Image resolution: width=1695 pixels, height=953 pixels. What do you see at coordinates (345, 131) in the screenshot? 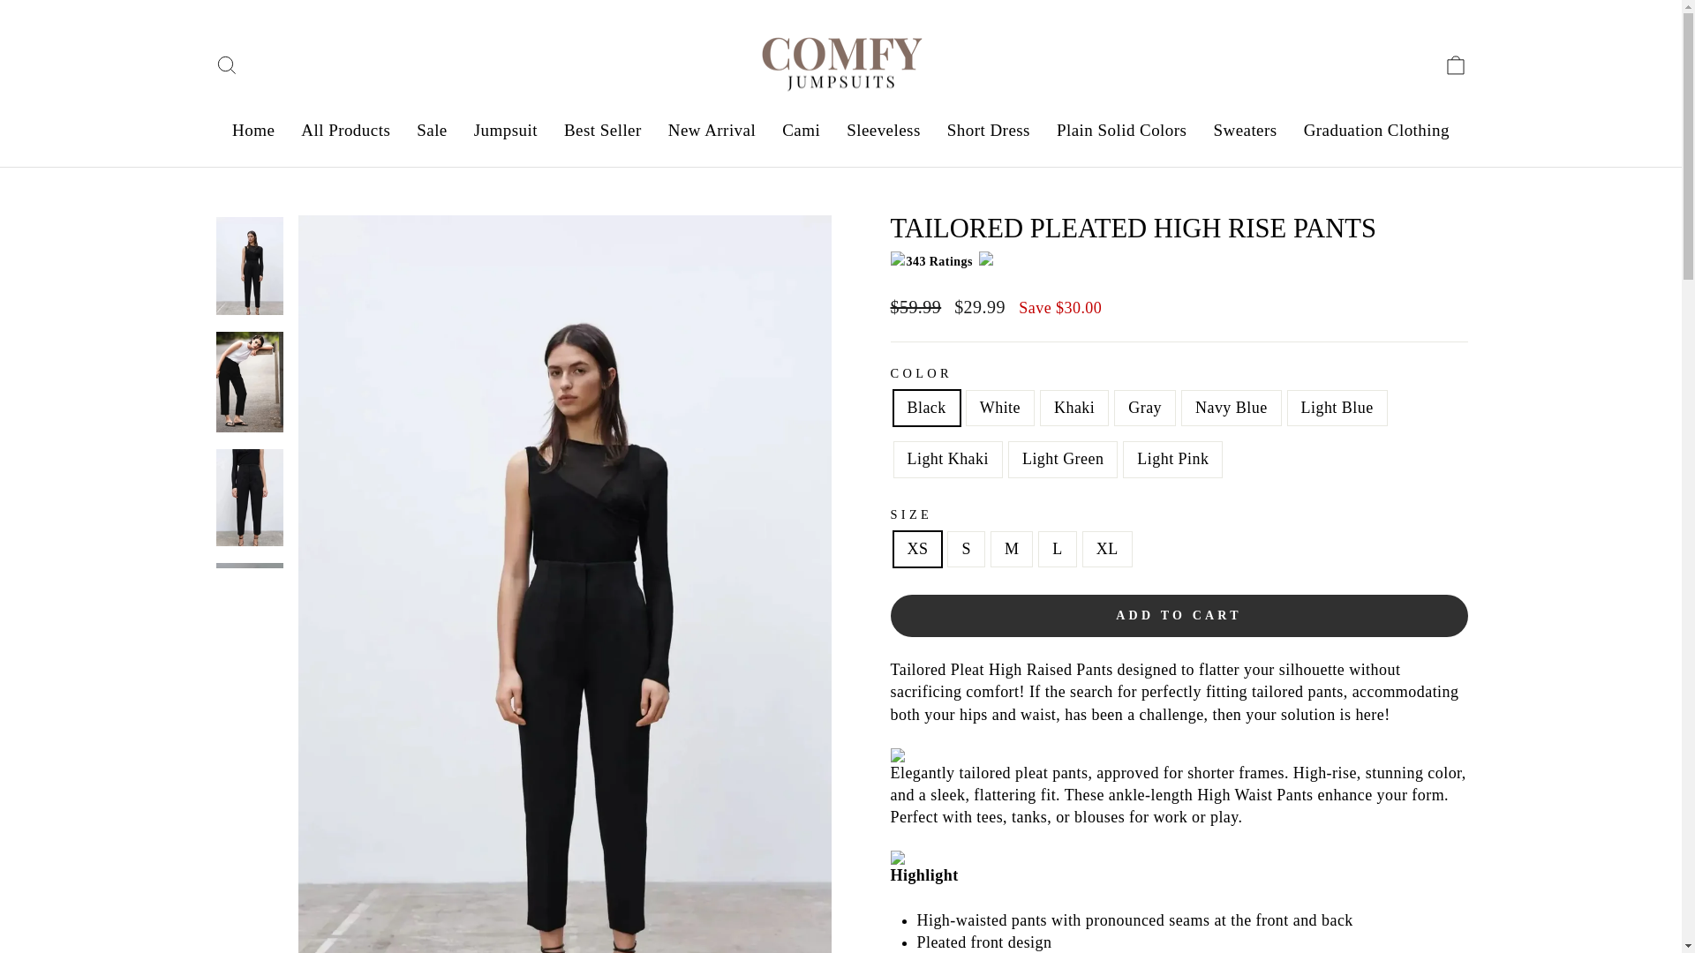
I see `All Products` at bounding box center [345, 131].